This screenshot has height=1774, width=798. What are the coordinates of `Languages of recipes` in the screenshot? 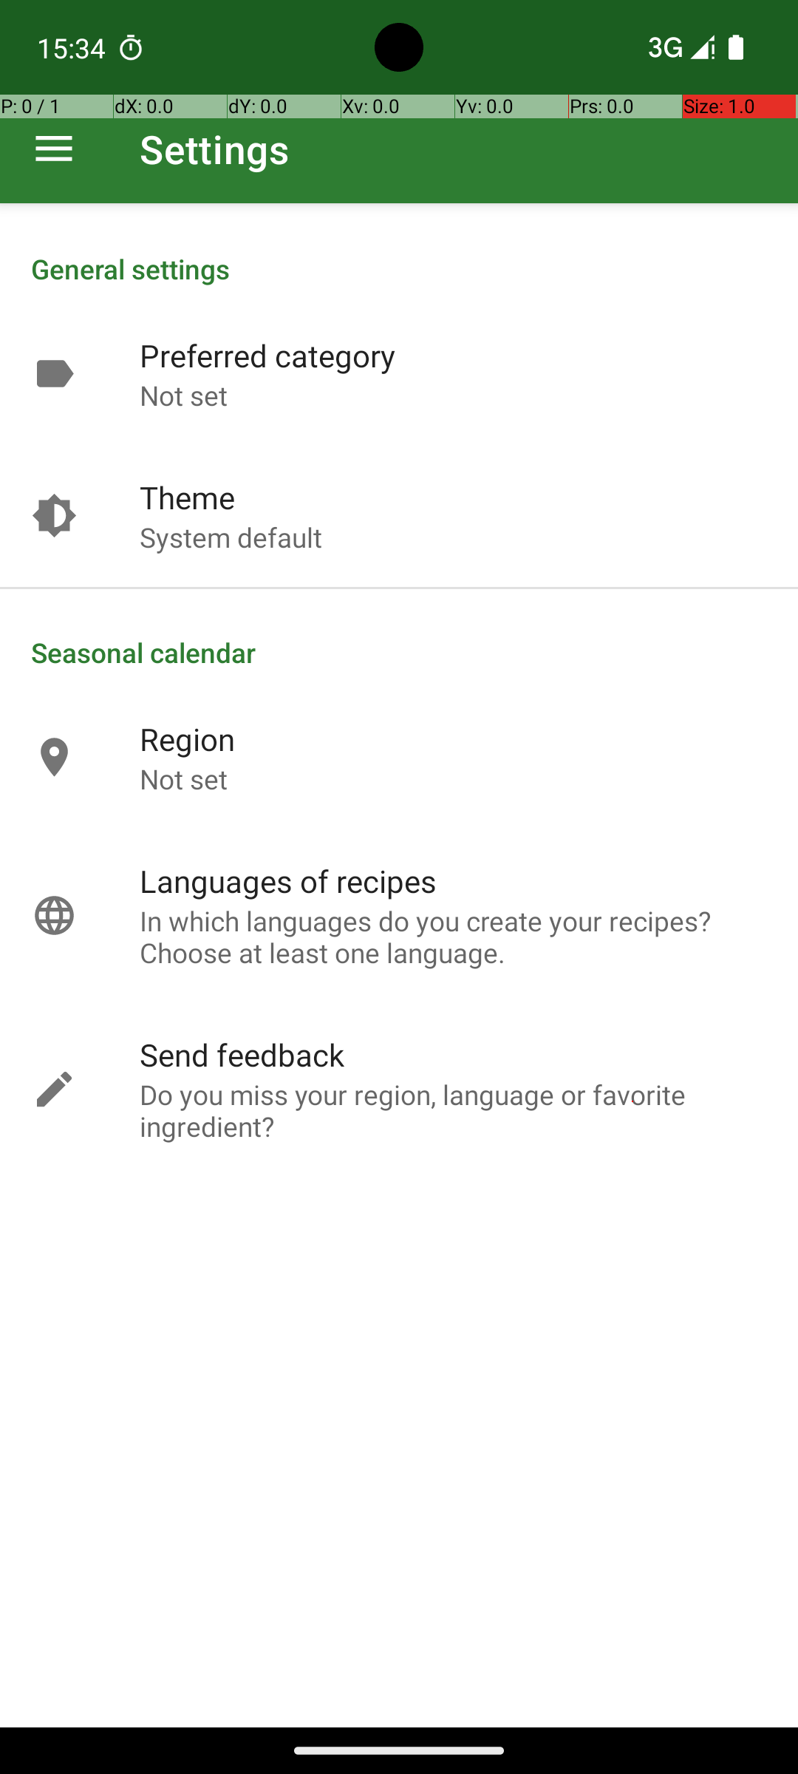 It's located at (288, 881).